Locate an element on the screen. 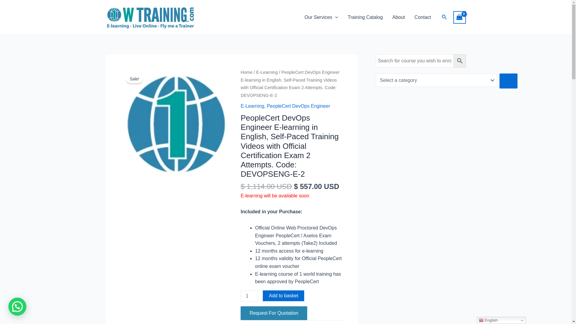  E-Learning is located at coordinates (252, 106).